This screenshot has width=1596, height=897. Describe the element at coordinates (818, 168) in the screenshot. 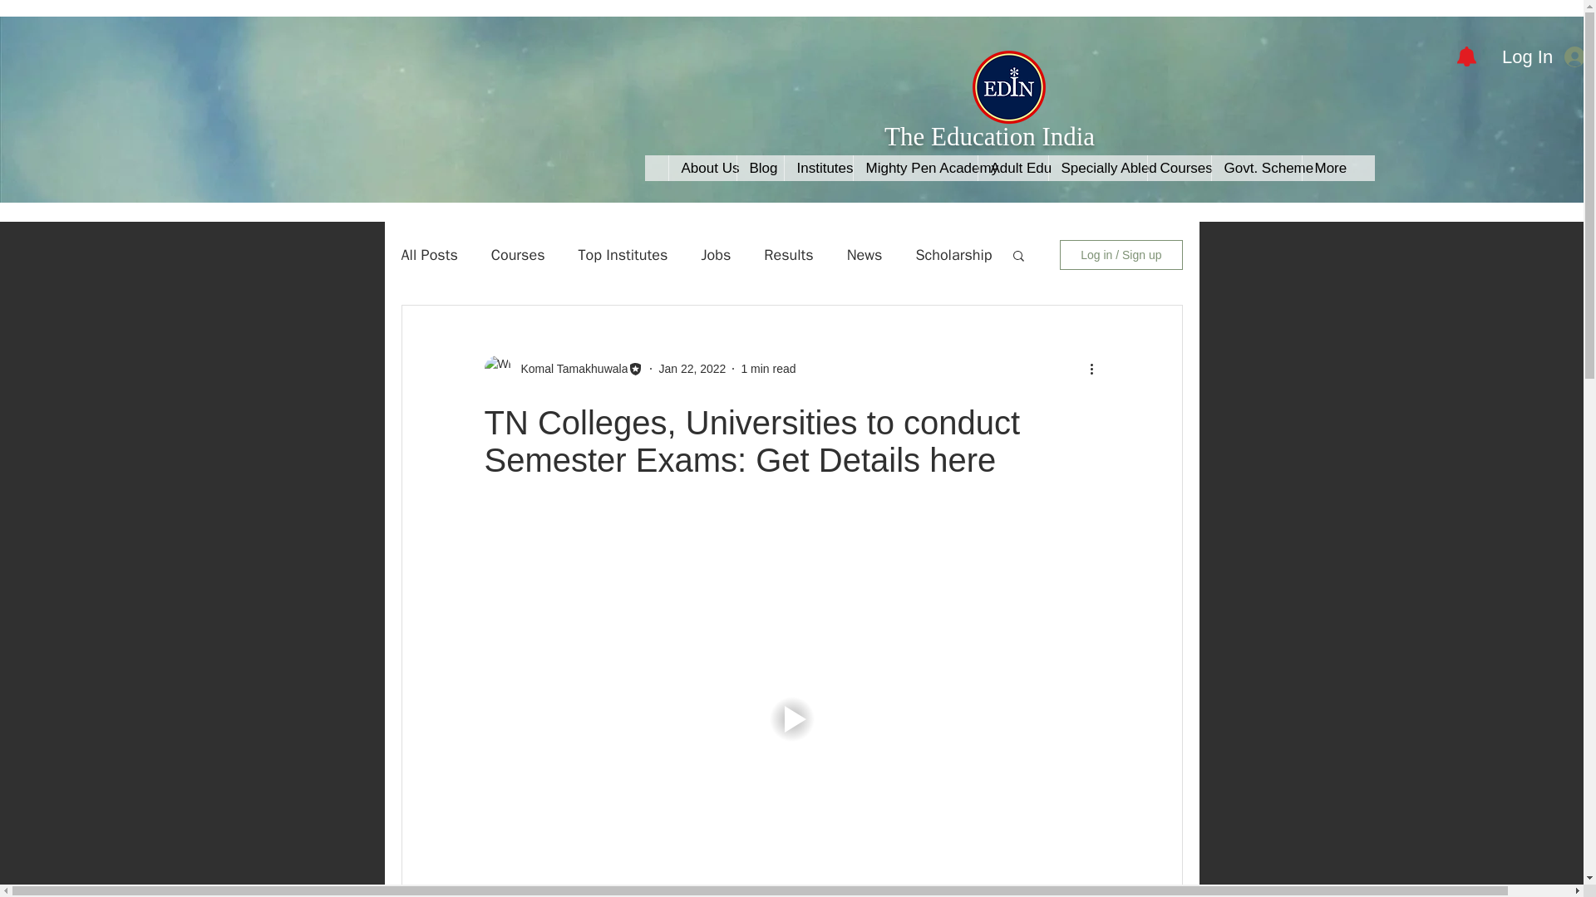

I see `Institutes` at that location.